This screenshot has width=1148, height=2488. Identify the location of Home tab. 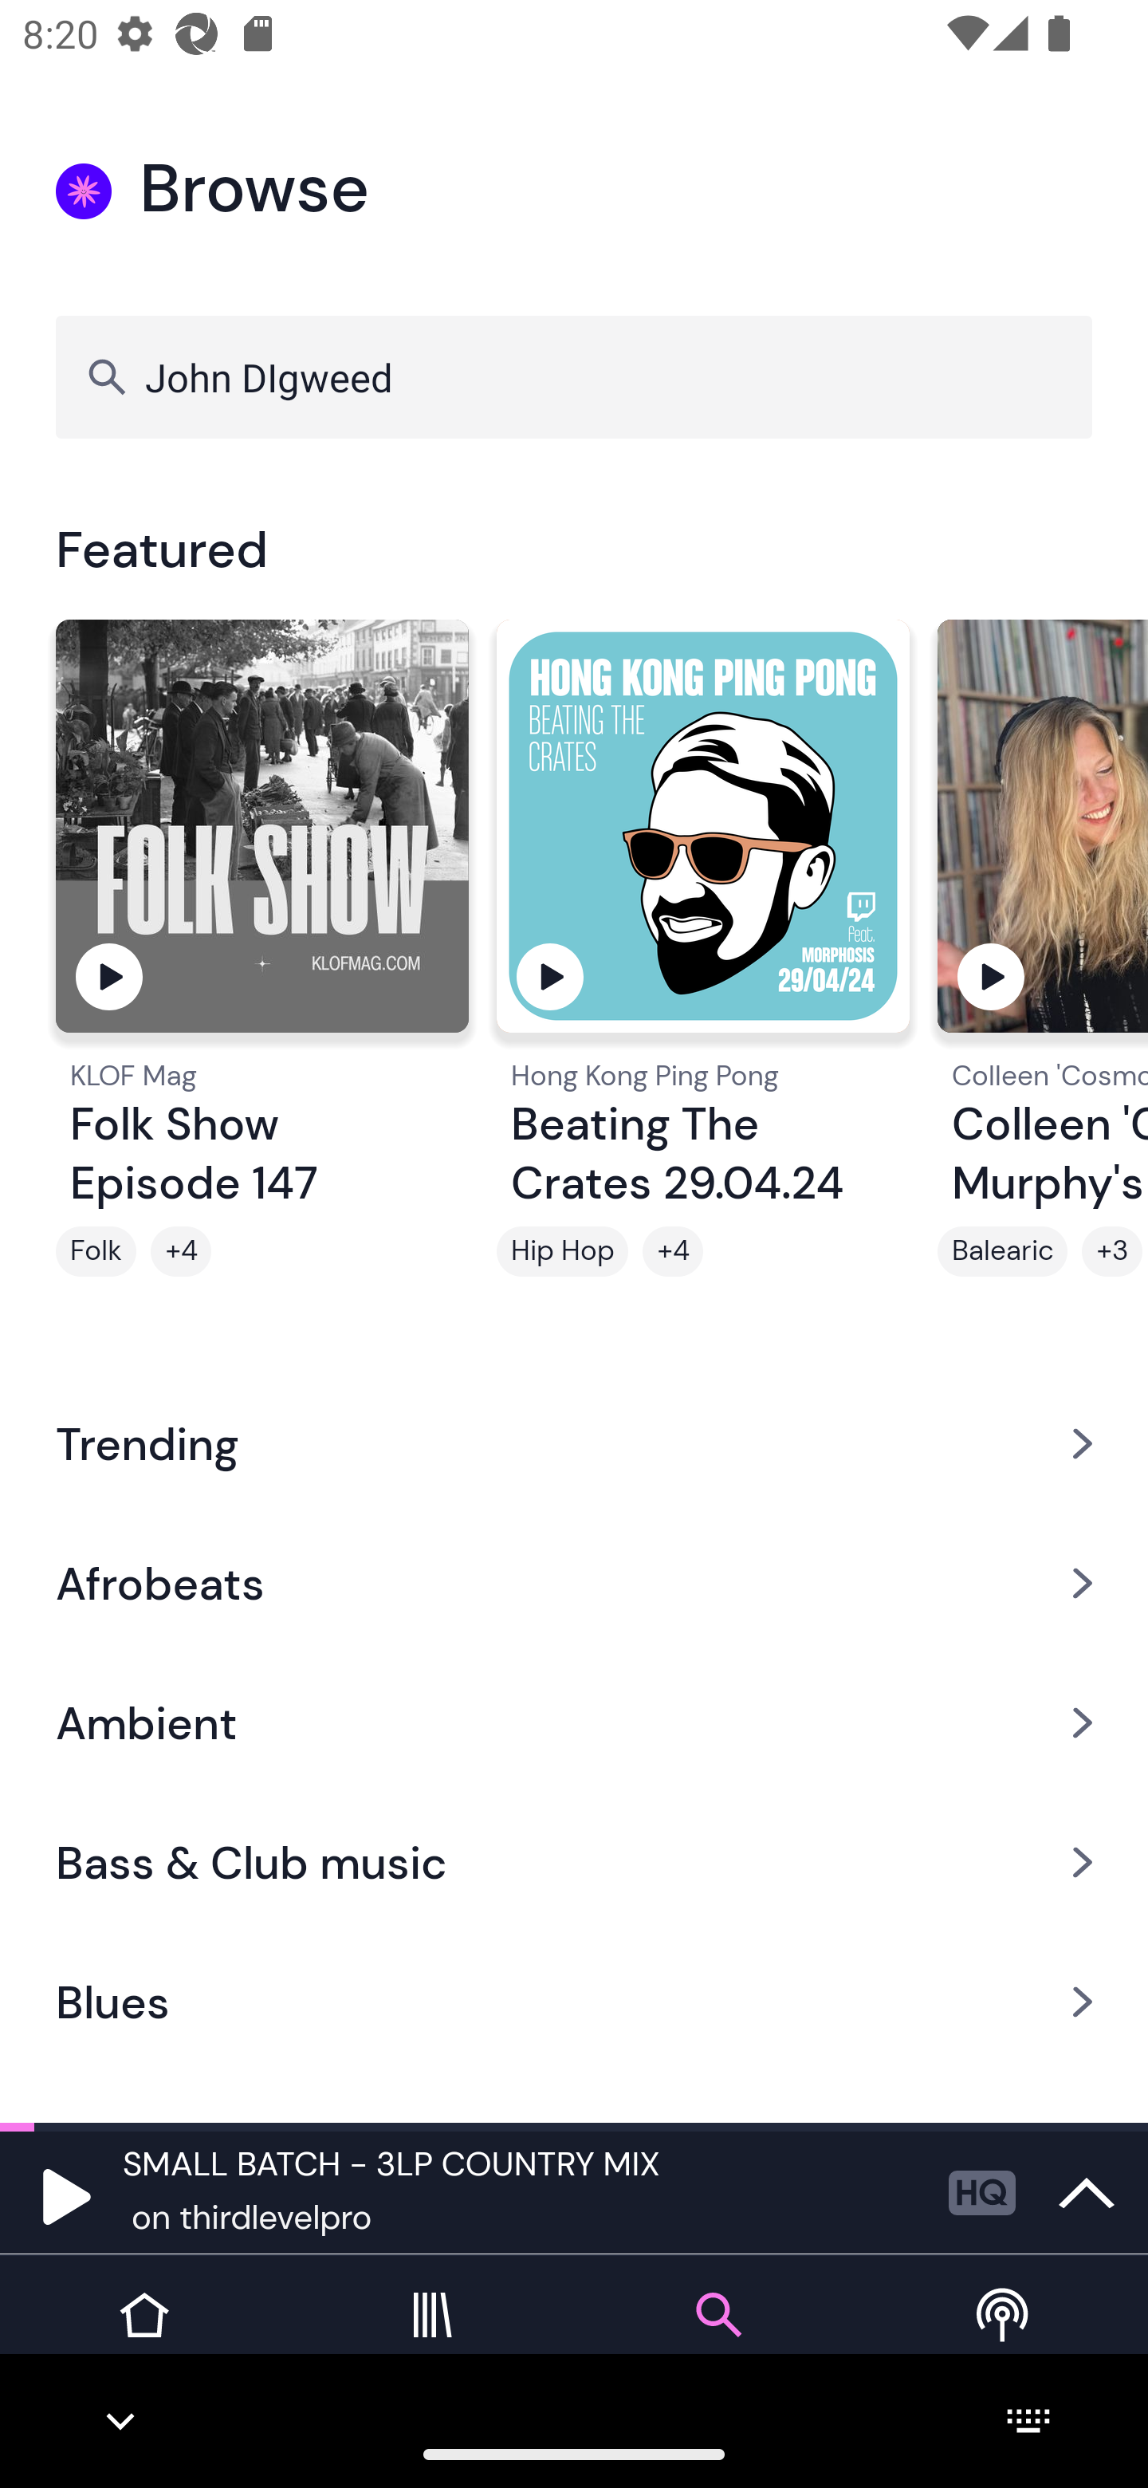
(143, 2338).